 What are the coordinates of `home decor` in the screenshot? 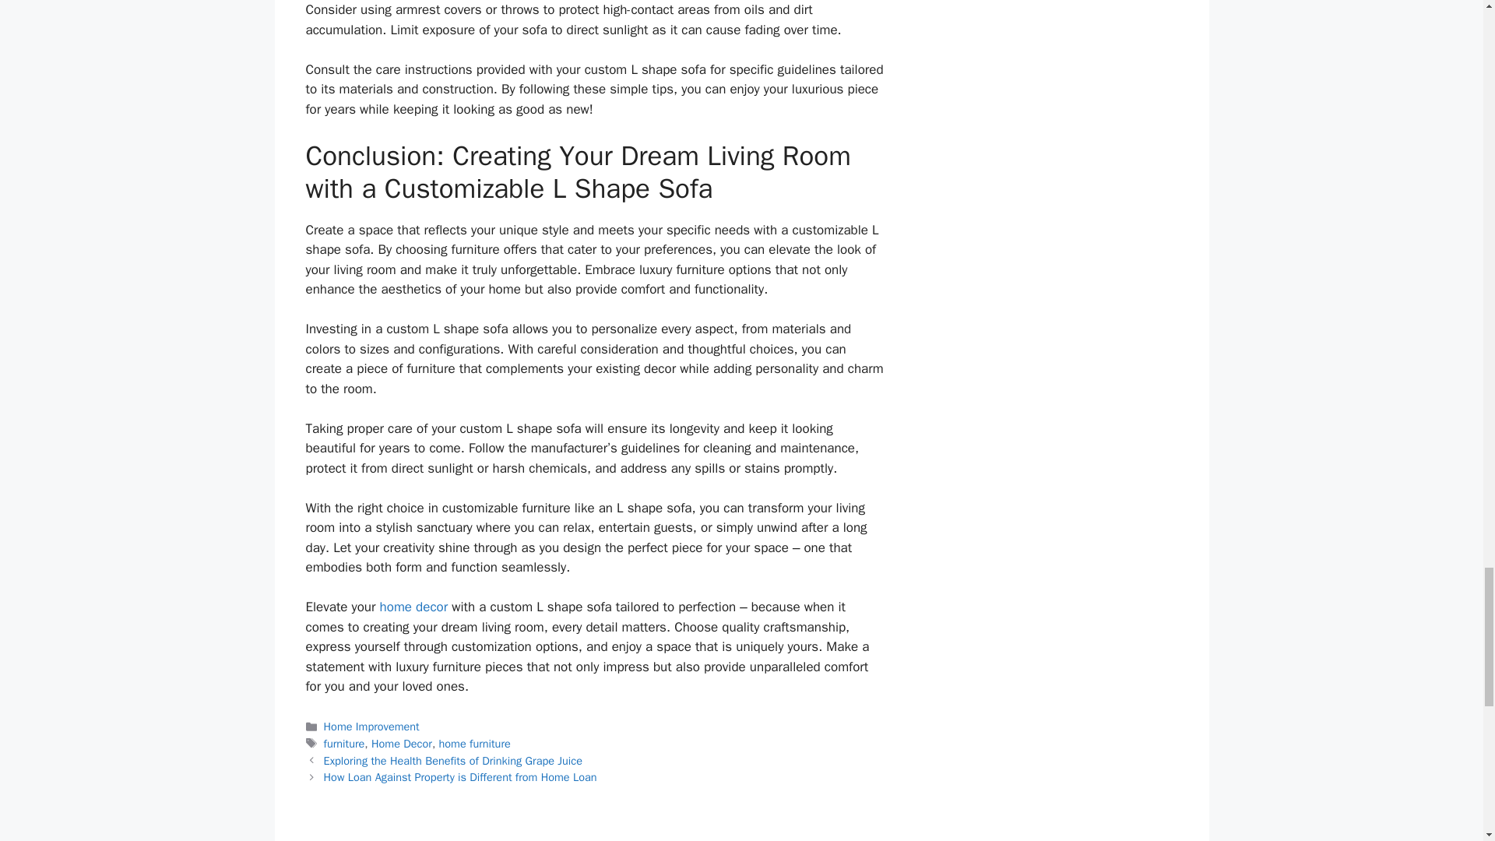 It's located at (414, 606).